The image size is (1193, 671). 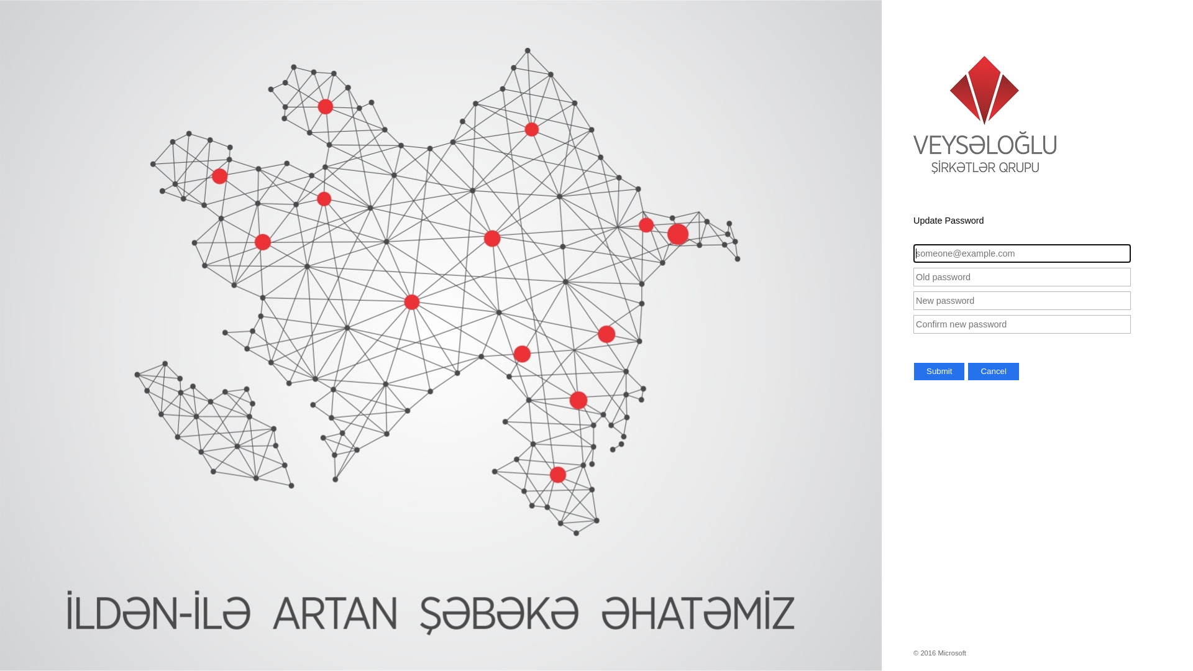 I want to click on Cancel, so click(x=994, y=372).